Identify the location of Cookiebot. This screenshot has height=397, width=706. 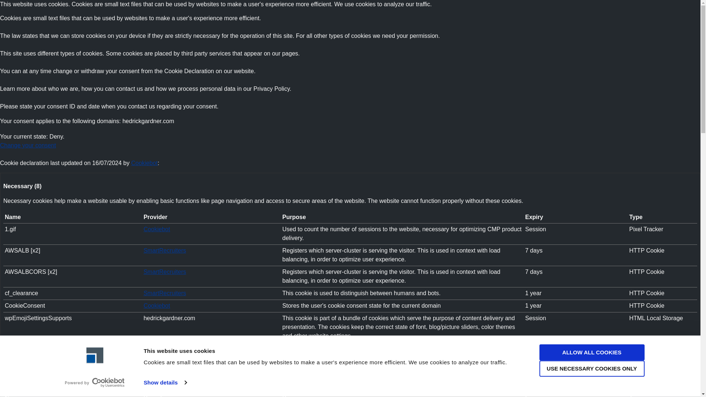
(144, 163).